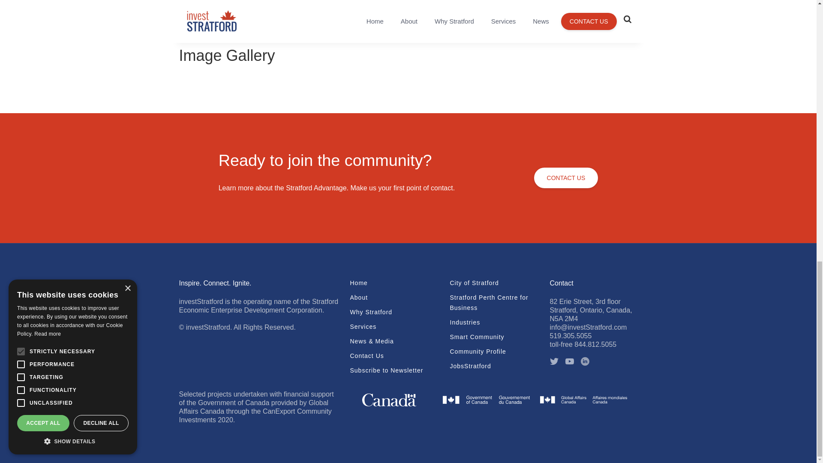 Image resolution: width=823 pixels, height=463 pixels. I want to click on Why Stratford, so click(394, 312).